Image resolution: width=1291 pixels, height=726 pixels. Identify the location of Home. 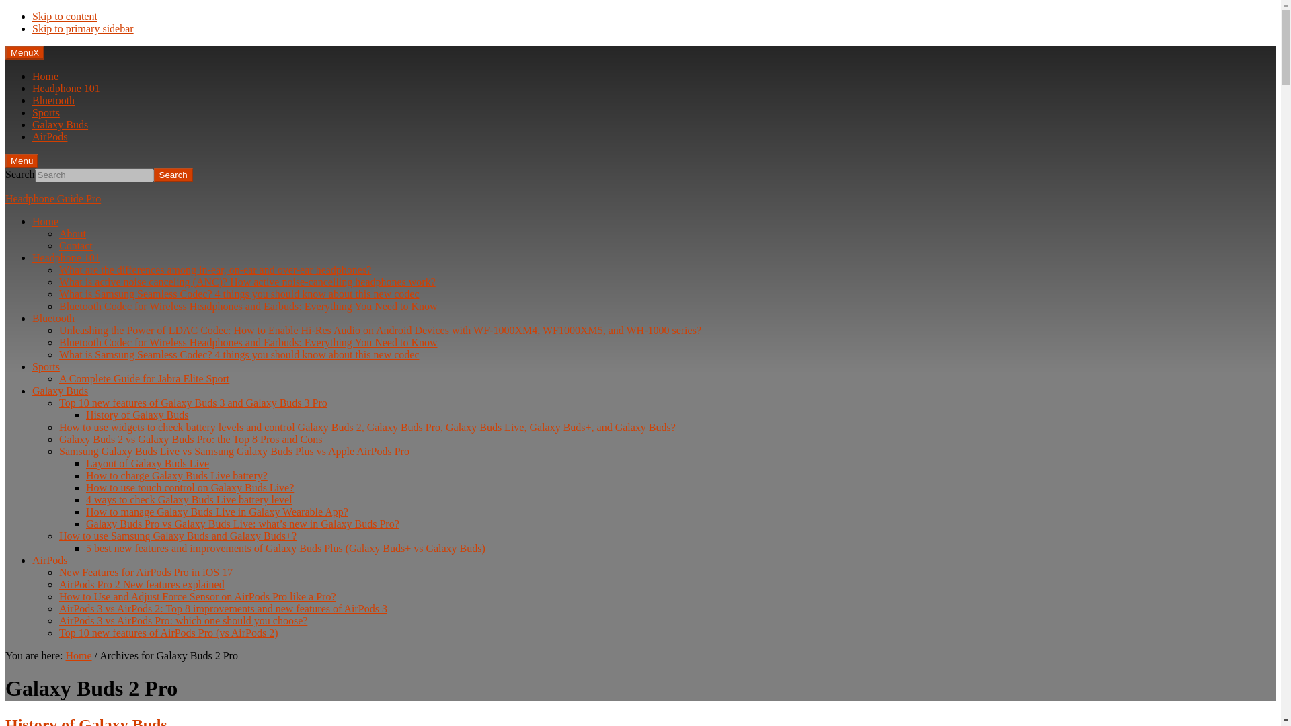
(45, 221).